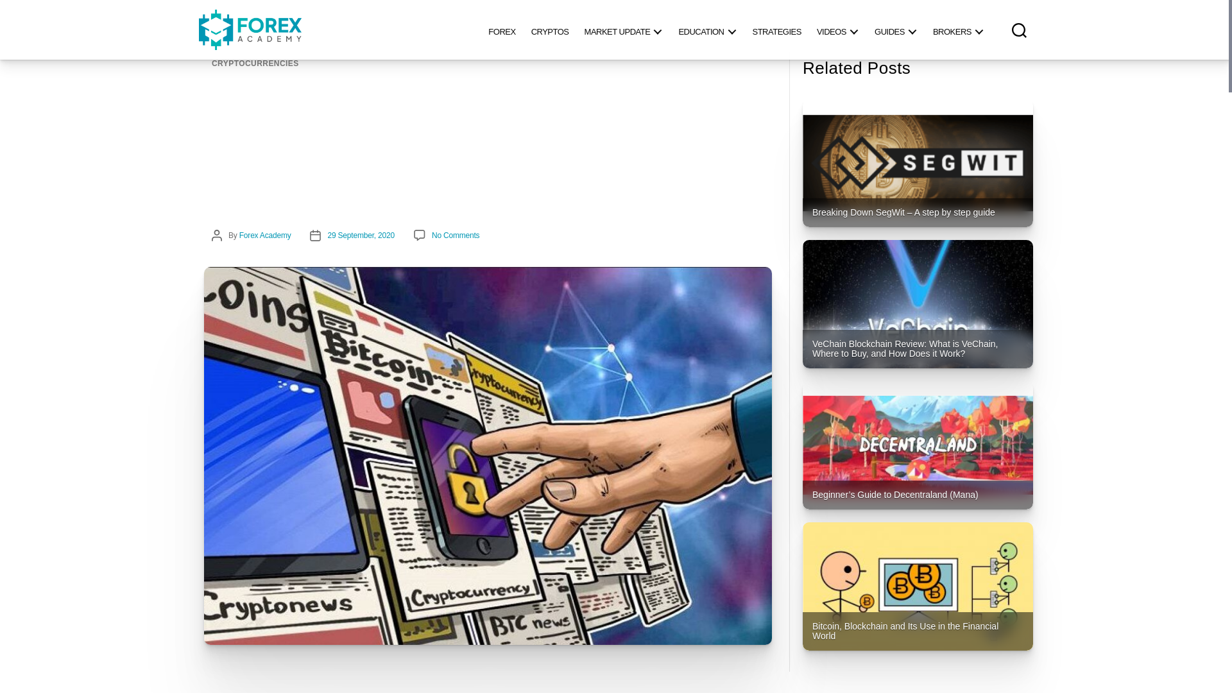 Image resolution: width=1232 pixels, height=693 pixels. I want to click on BROKERS, so click(958, 30).